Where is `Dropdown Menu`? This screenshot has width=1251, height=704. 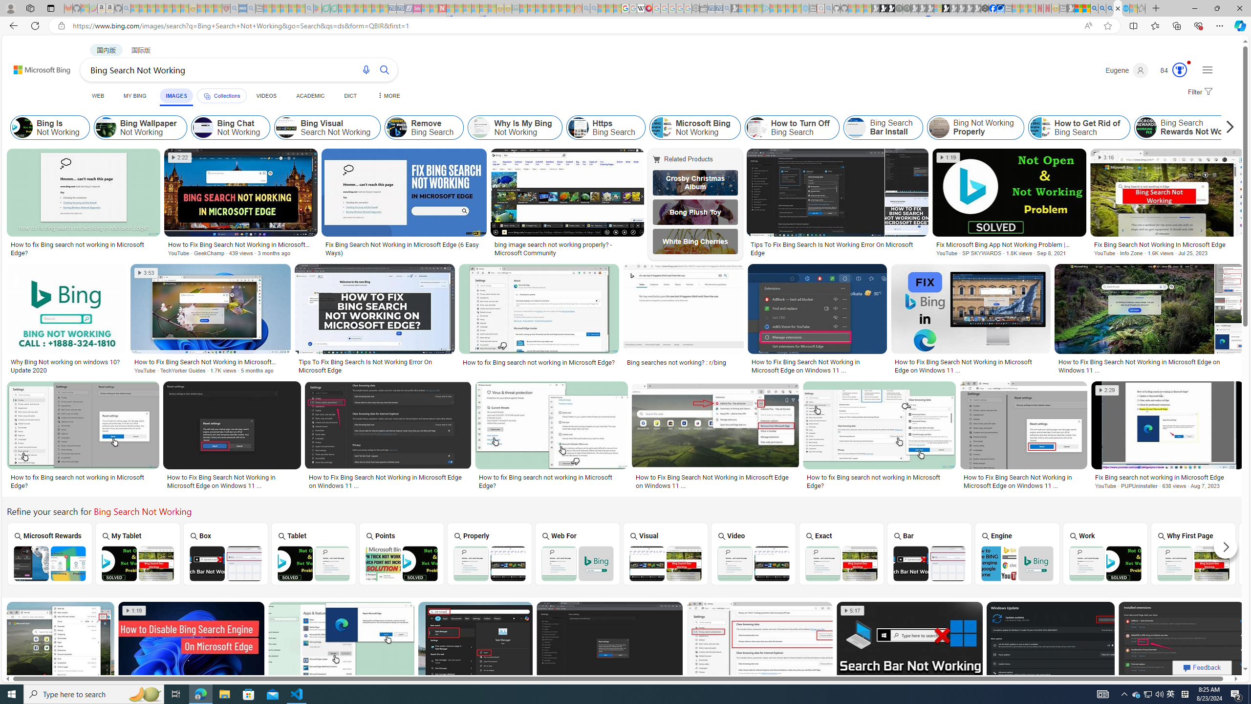 Dropdown Menu is located at coordinates (388, 96).